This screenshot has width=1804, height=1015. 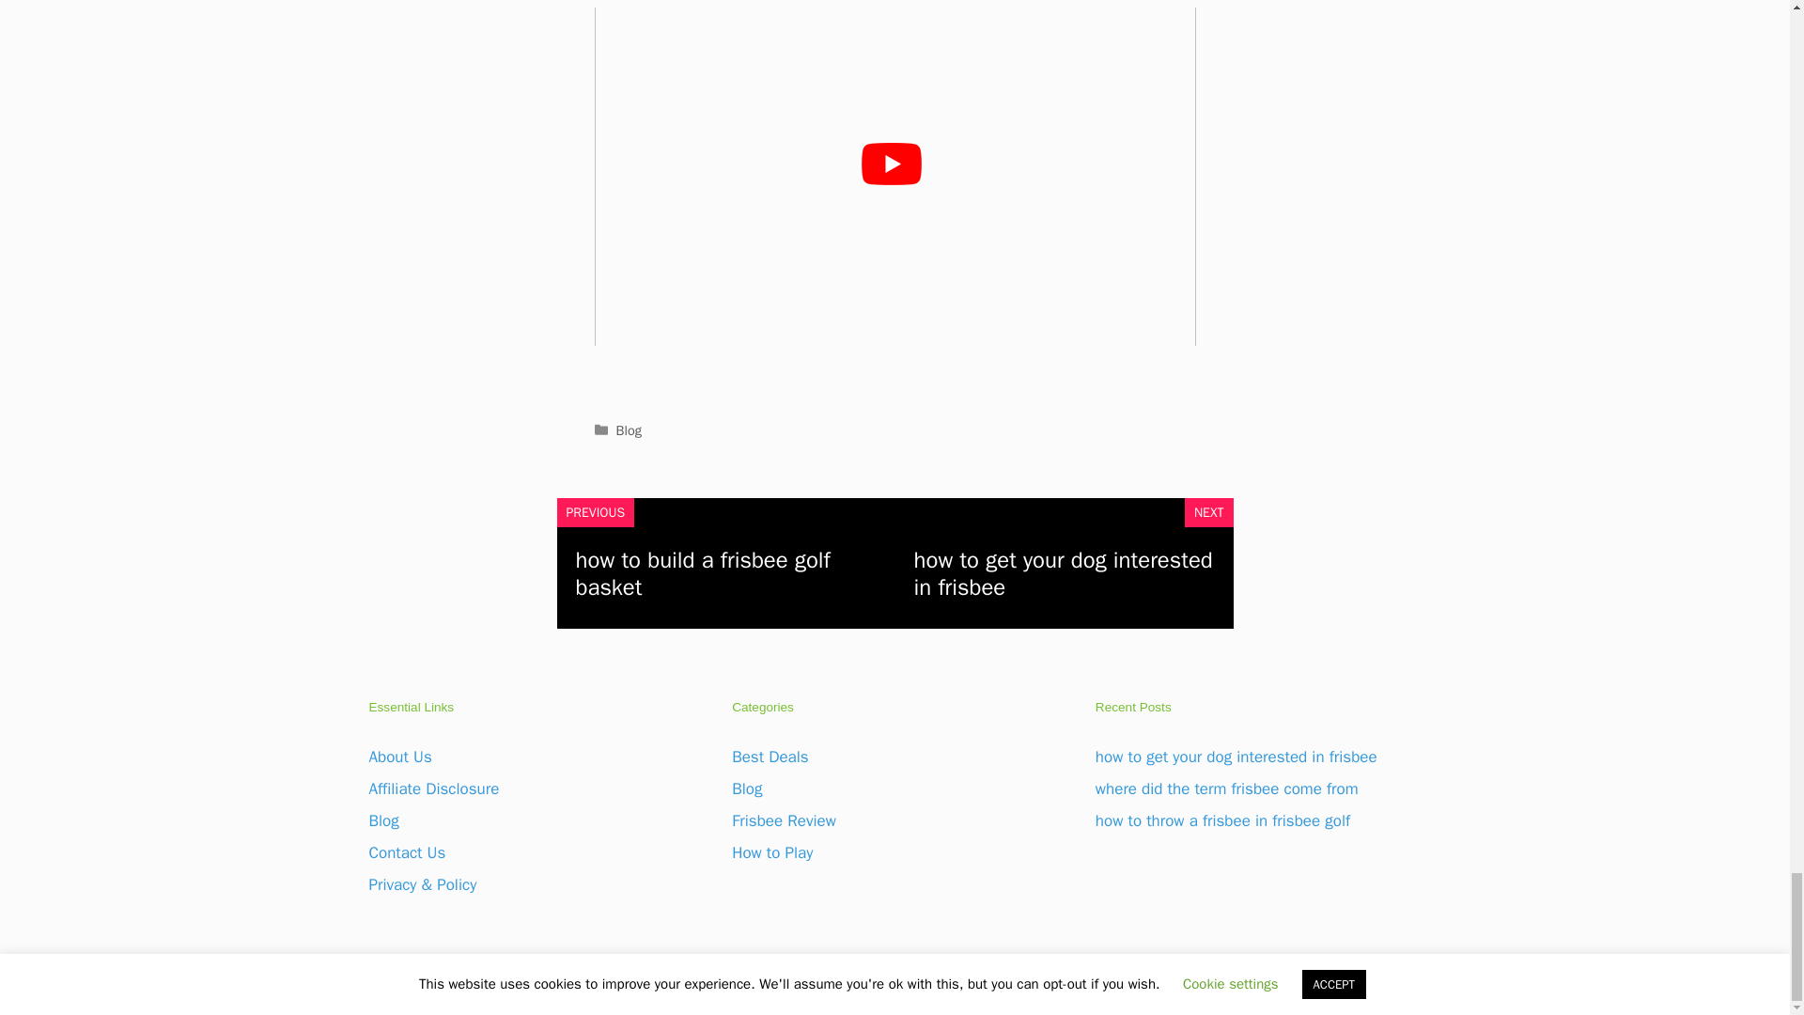 What do you see at coordinates (746, 789) in the screenshot?
I see `Blog` at bounding box center [746, 789].